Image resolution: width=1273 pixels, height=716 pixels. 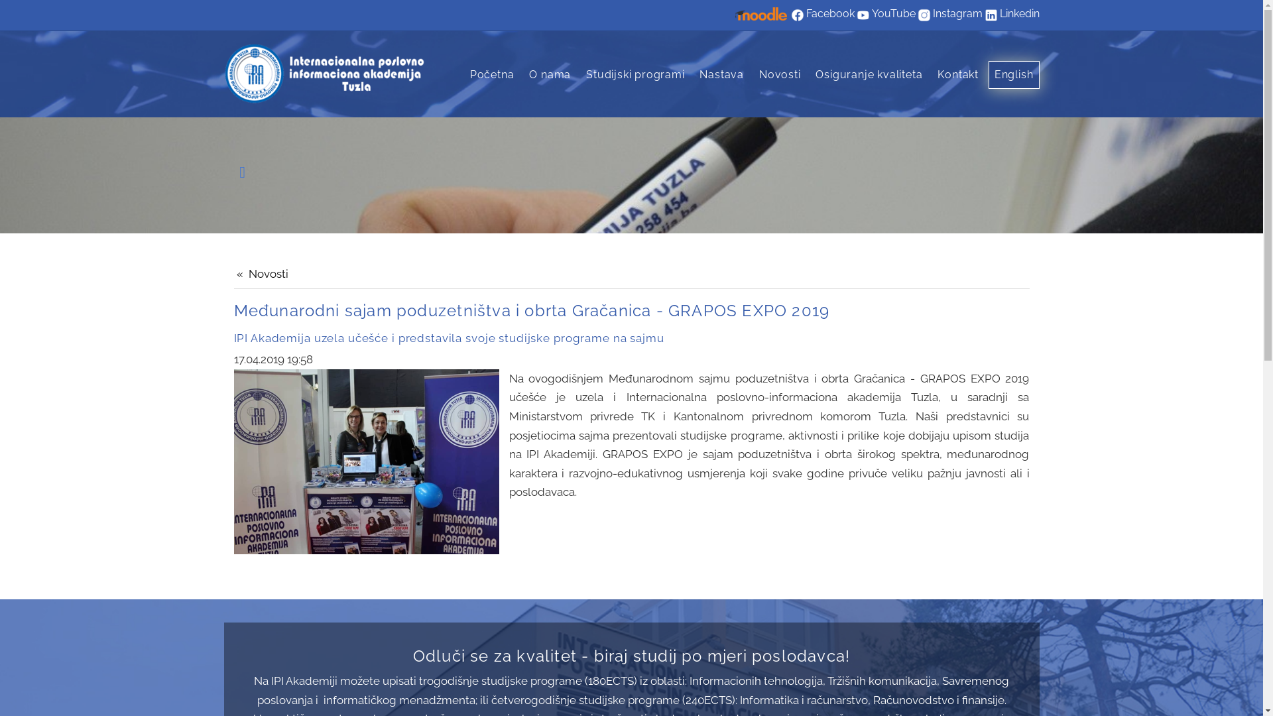 I want to click on Kontakt, so click(x=958, y=75).